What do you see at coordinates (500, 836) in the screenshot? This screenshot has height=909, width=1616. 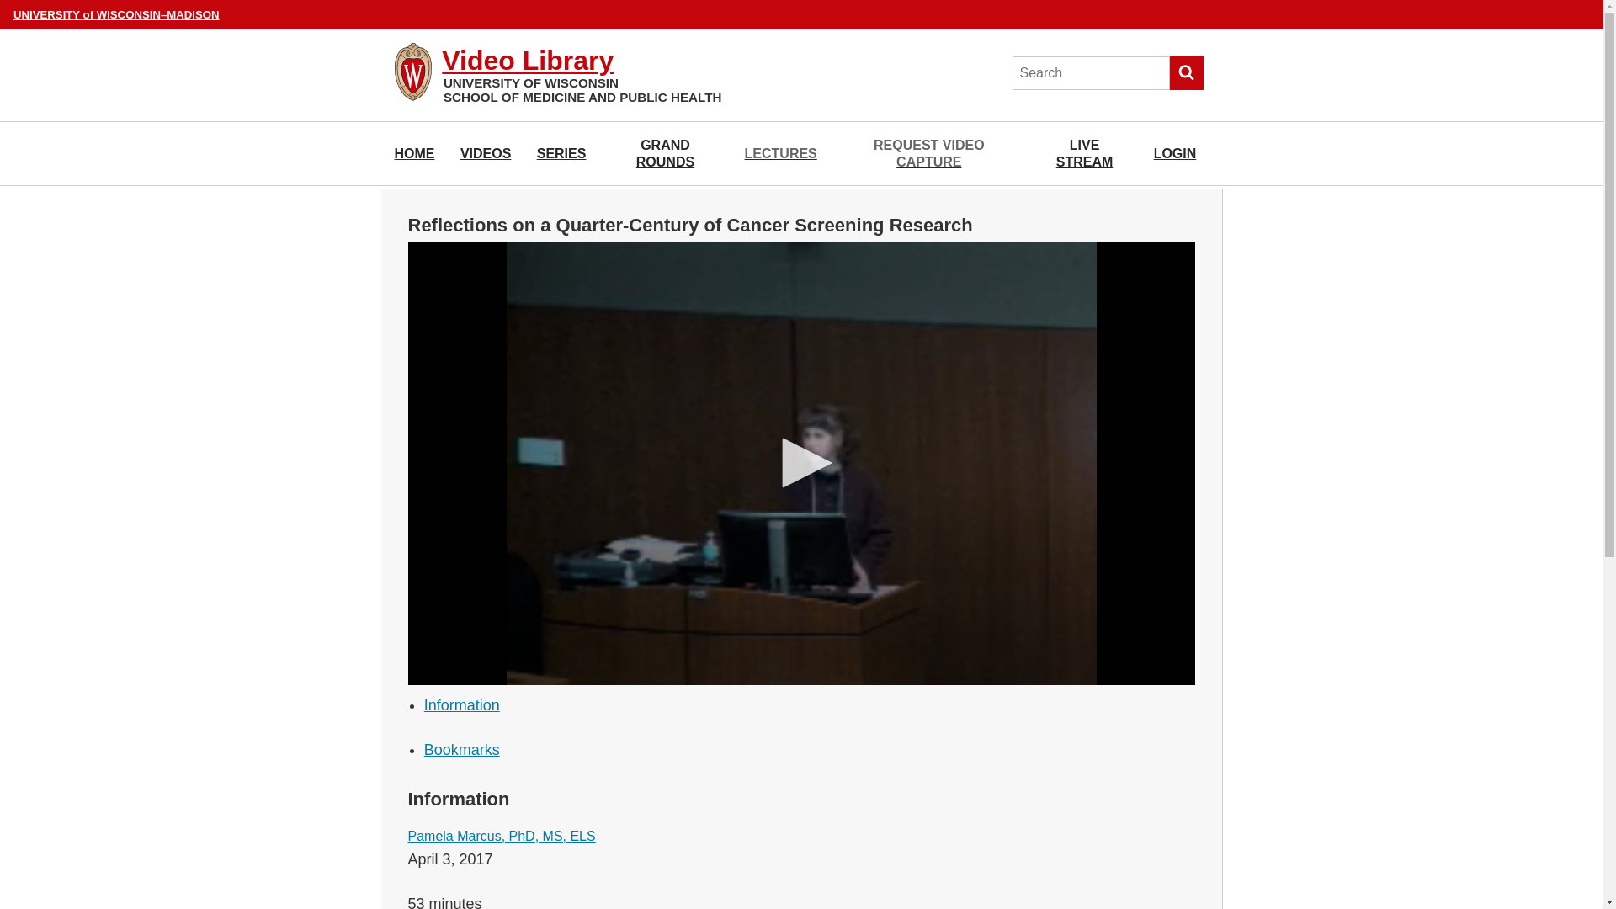 I see `Pamela Marcus, PhD, MS, ELS` at bounding box center [500, 836].